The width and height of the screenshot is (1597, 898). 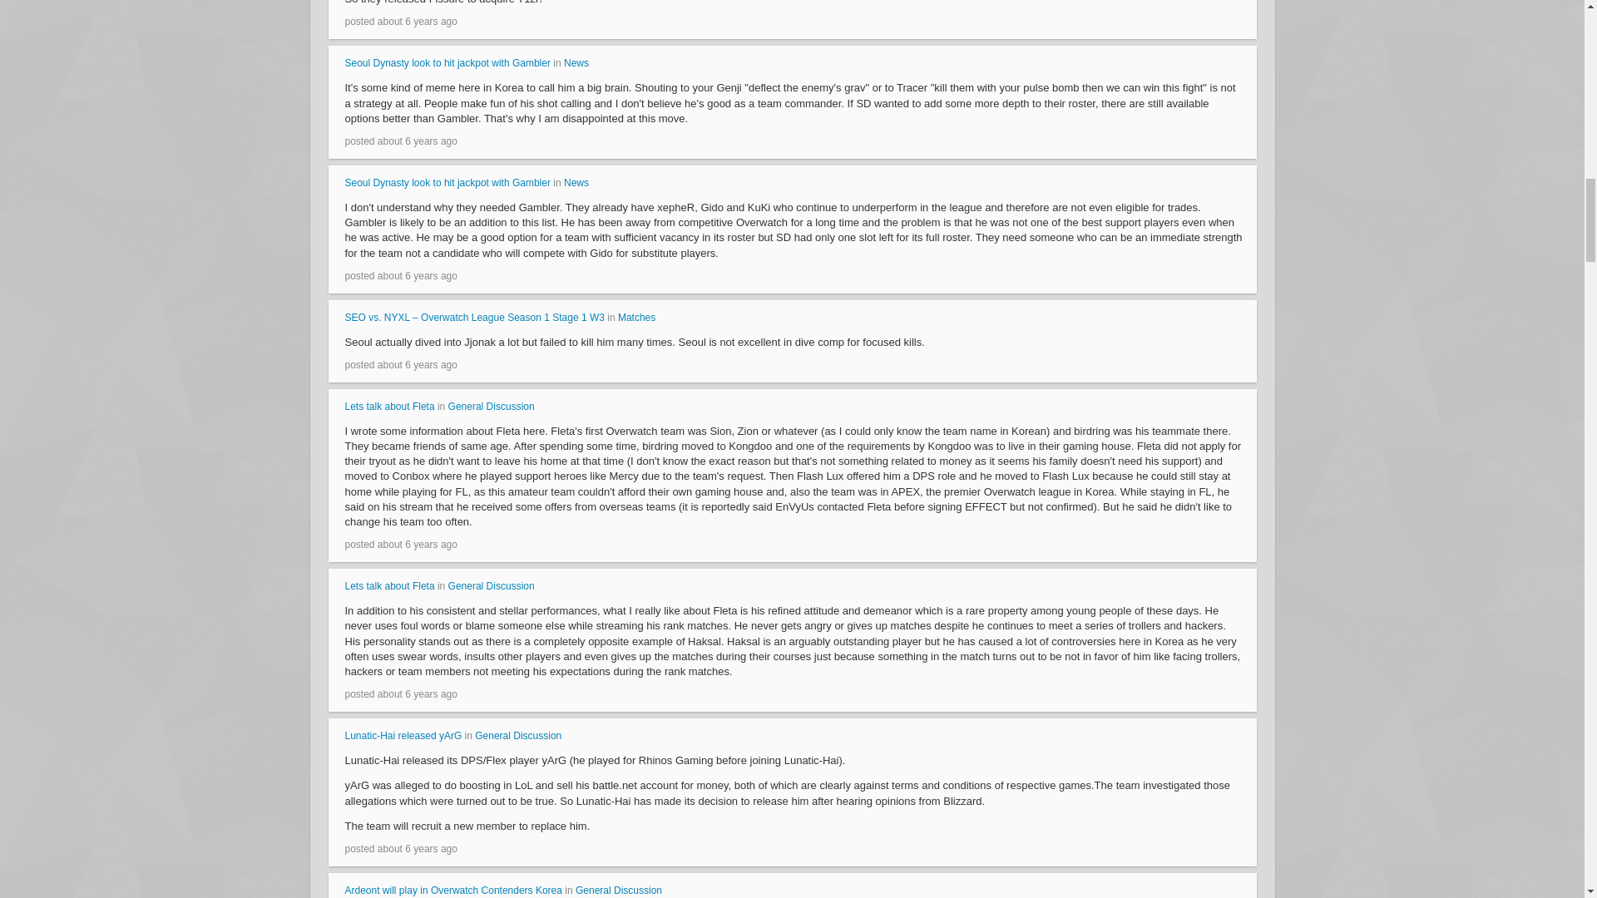 I want to click on Seoul Dynasty look to hit jackpot with Gambler, so click(x=447, y=63).